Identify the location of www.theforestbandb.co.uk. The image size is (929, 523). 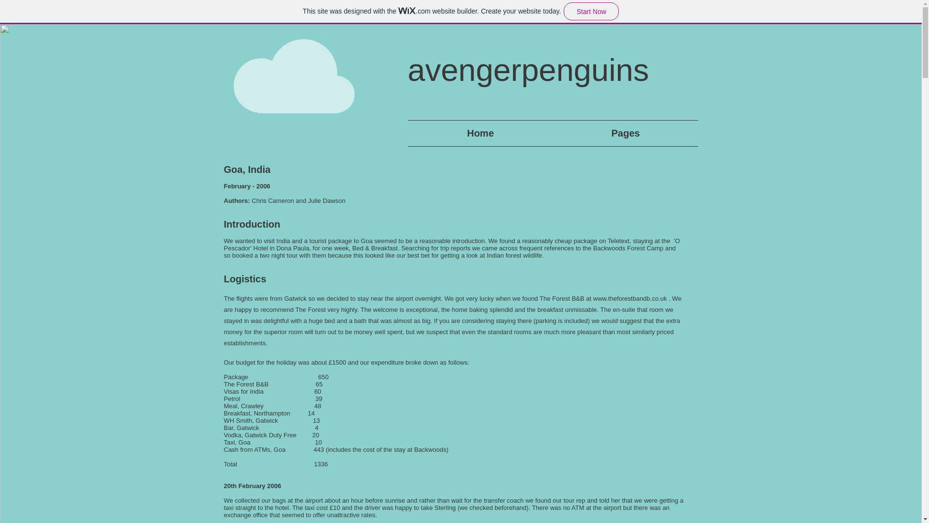
(630, 298).